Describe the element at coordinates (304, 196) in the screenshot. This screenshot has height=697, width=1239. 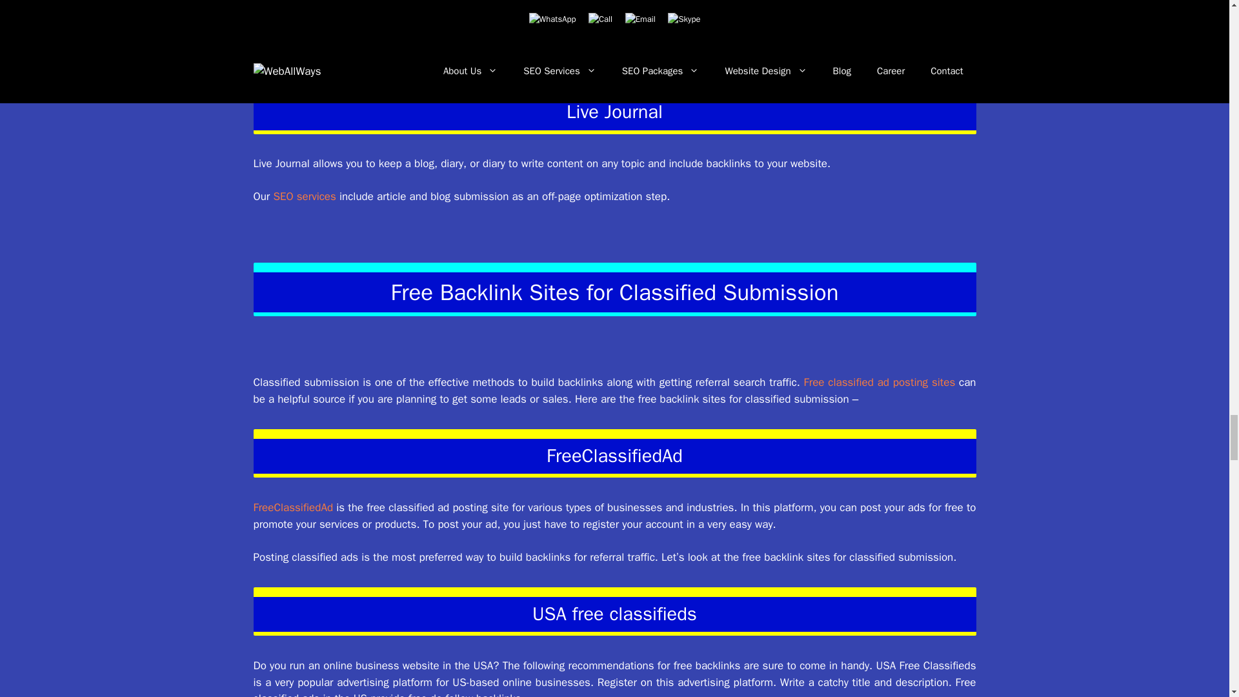
I see `SEO services` at that location.